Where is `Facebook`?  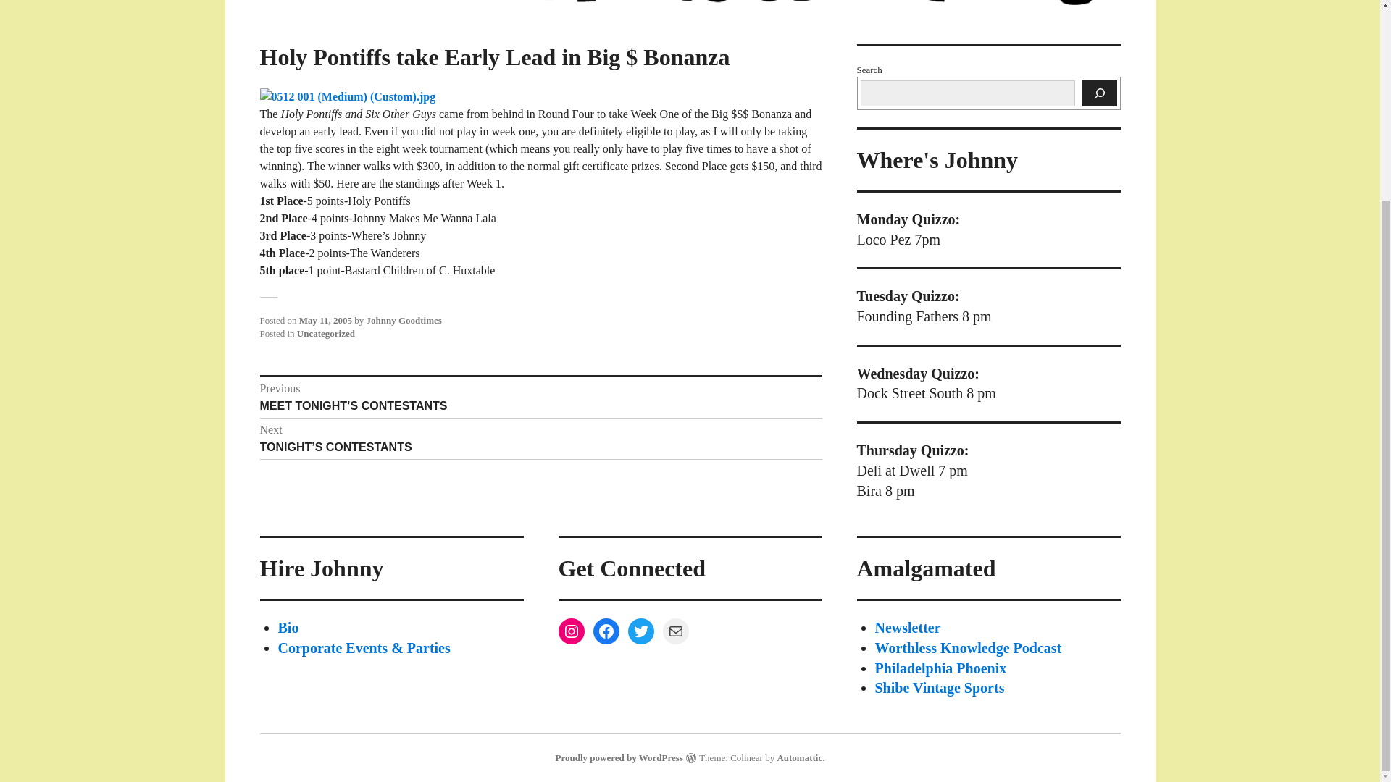
Facebook is located at coordinates (606, 631).